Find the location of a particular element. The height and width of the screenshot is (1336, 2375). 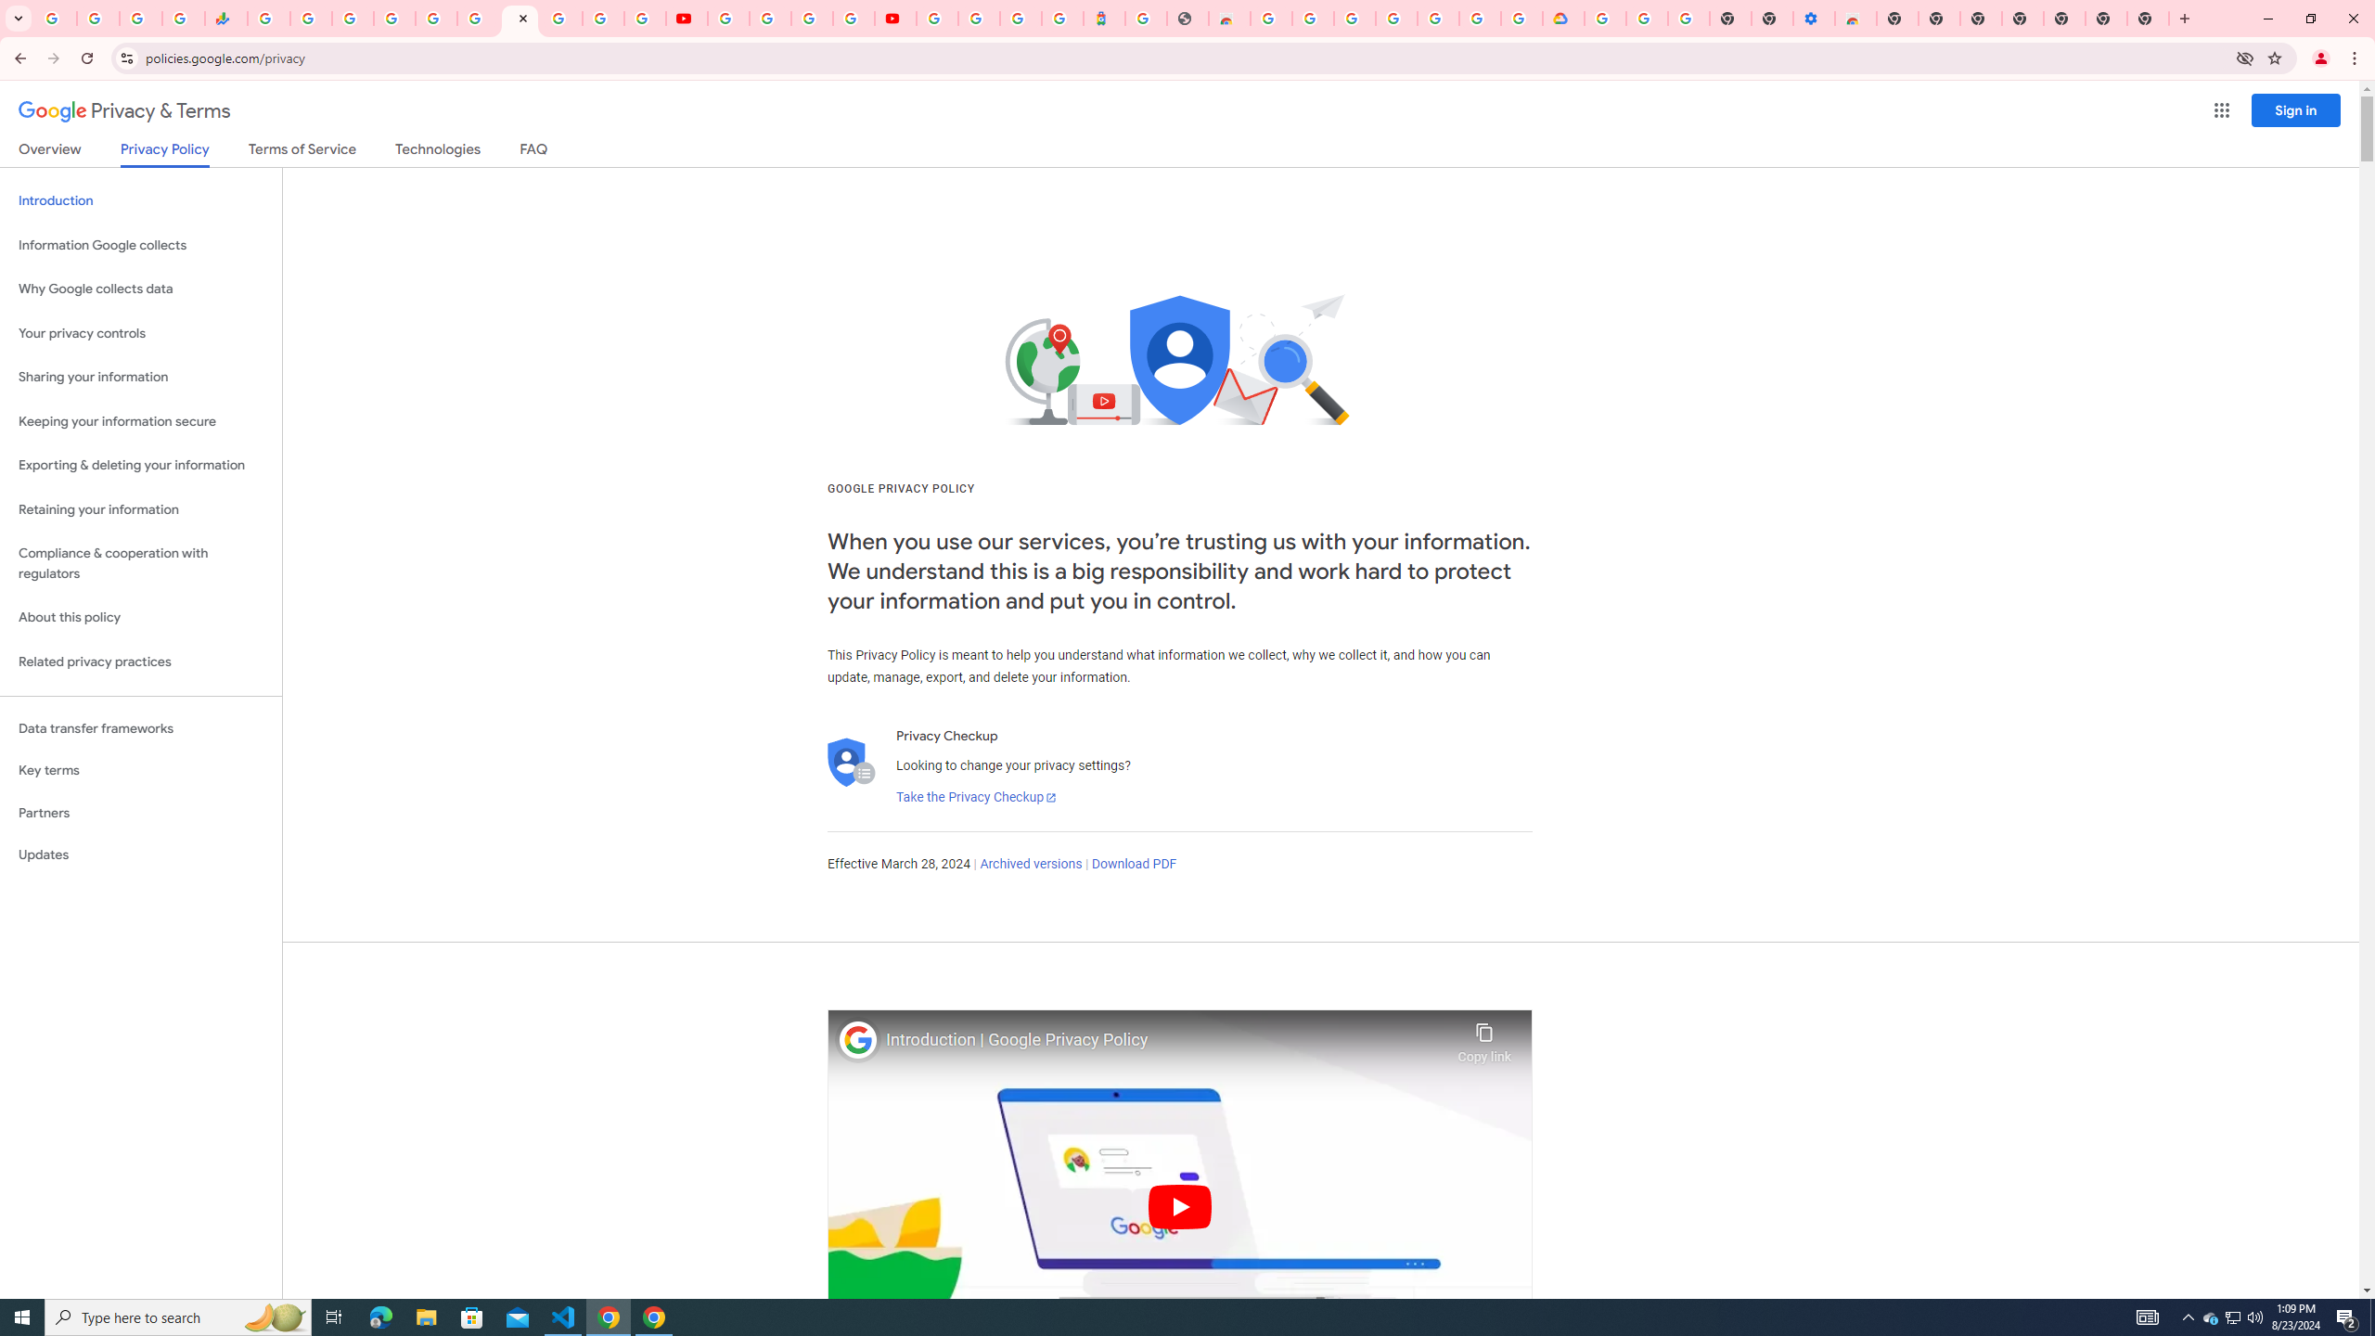

Compliance & cooperation with regulators is located at coordinates (141, 564).